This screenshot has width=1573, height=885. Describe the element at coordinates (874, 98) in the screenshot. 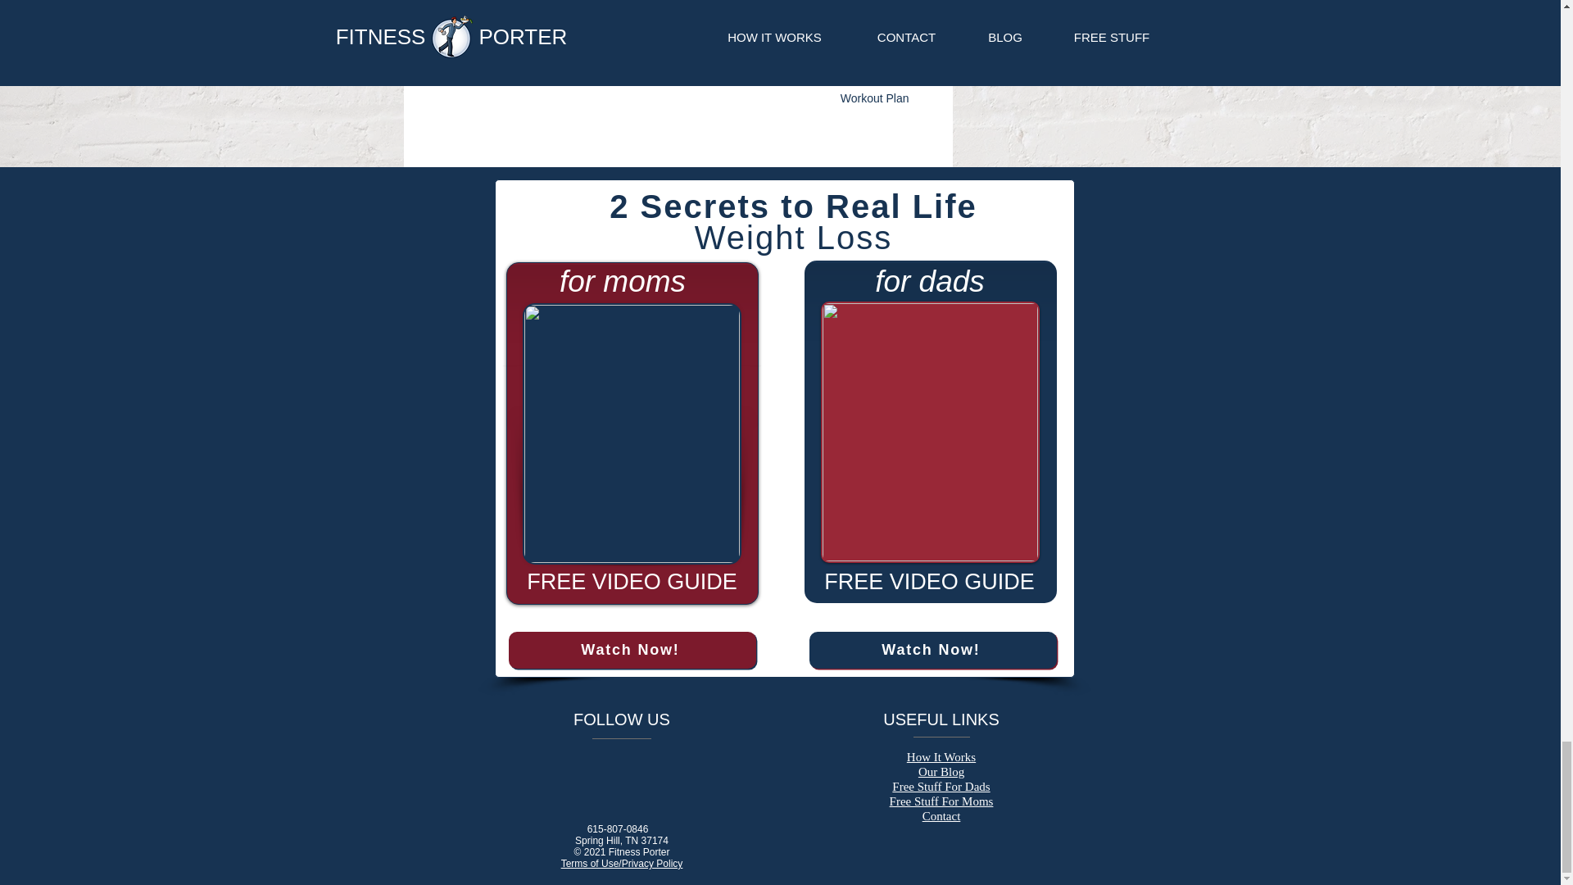

I see `Workout Plan` at that location.